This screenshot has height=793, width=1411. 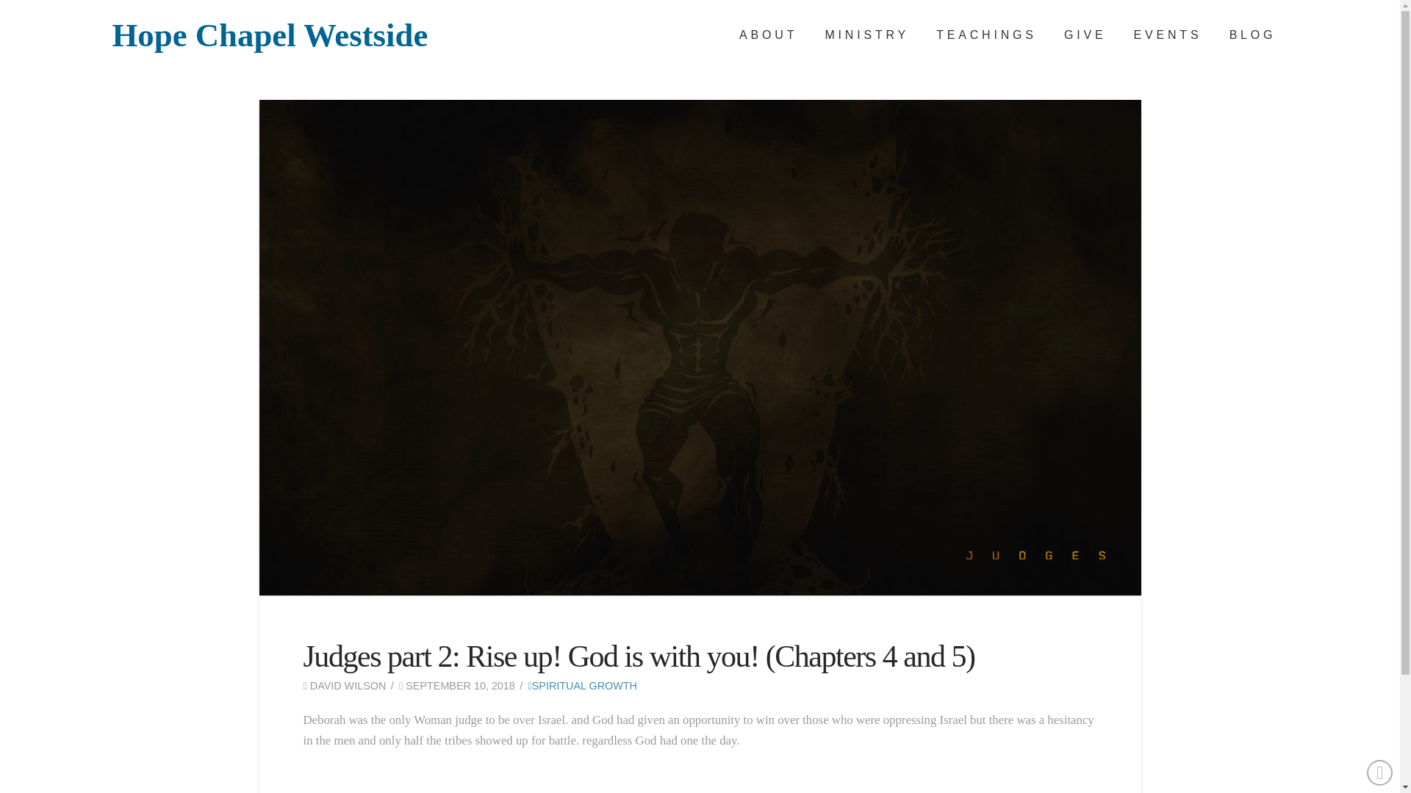 I want to click on EVENTS, so click(x=1166, y=35).